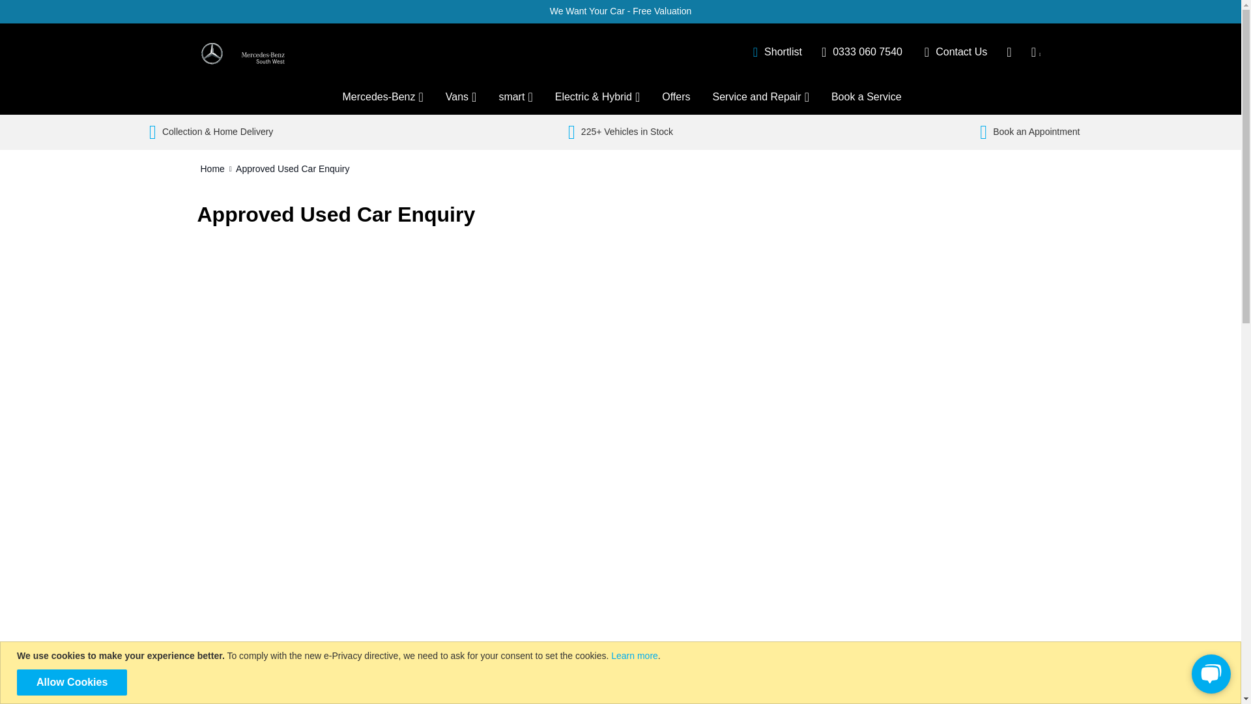  What do you see at coordinates (955, 51) in the screenshot?
I see `Contact Us` at bounding box center [955, 51].